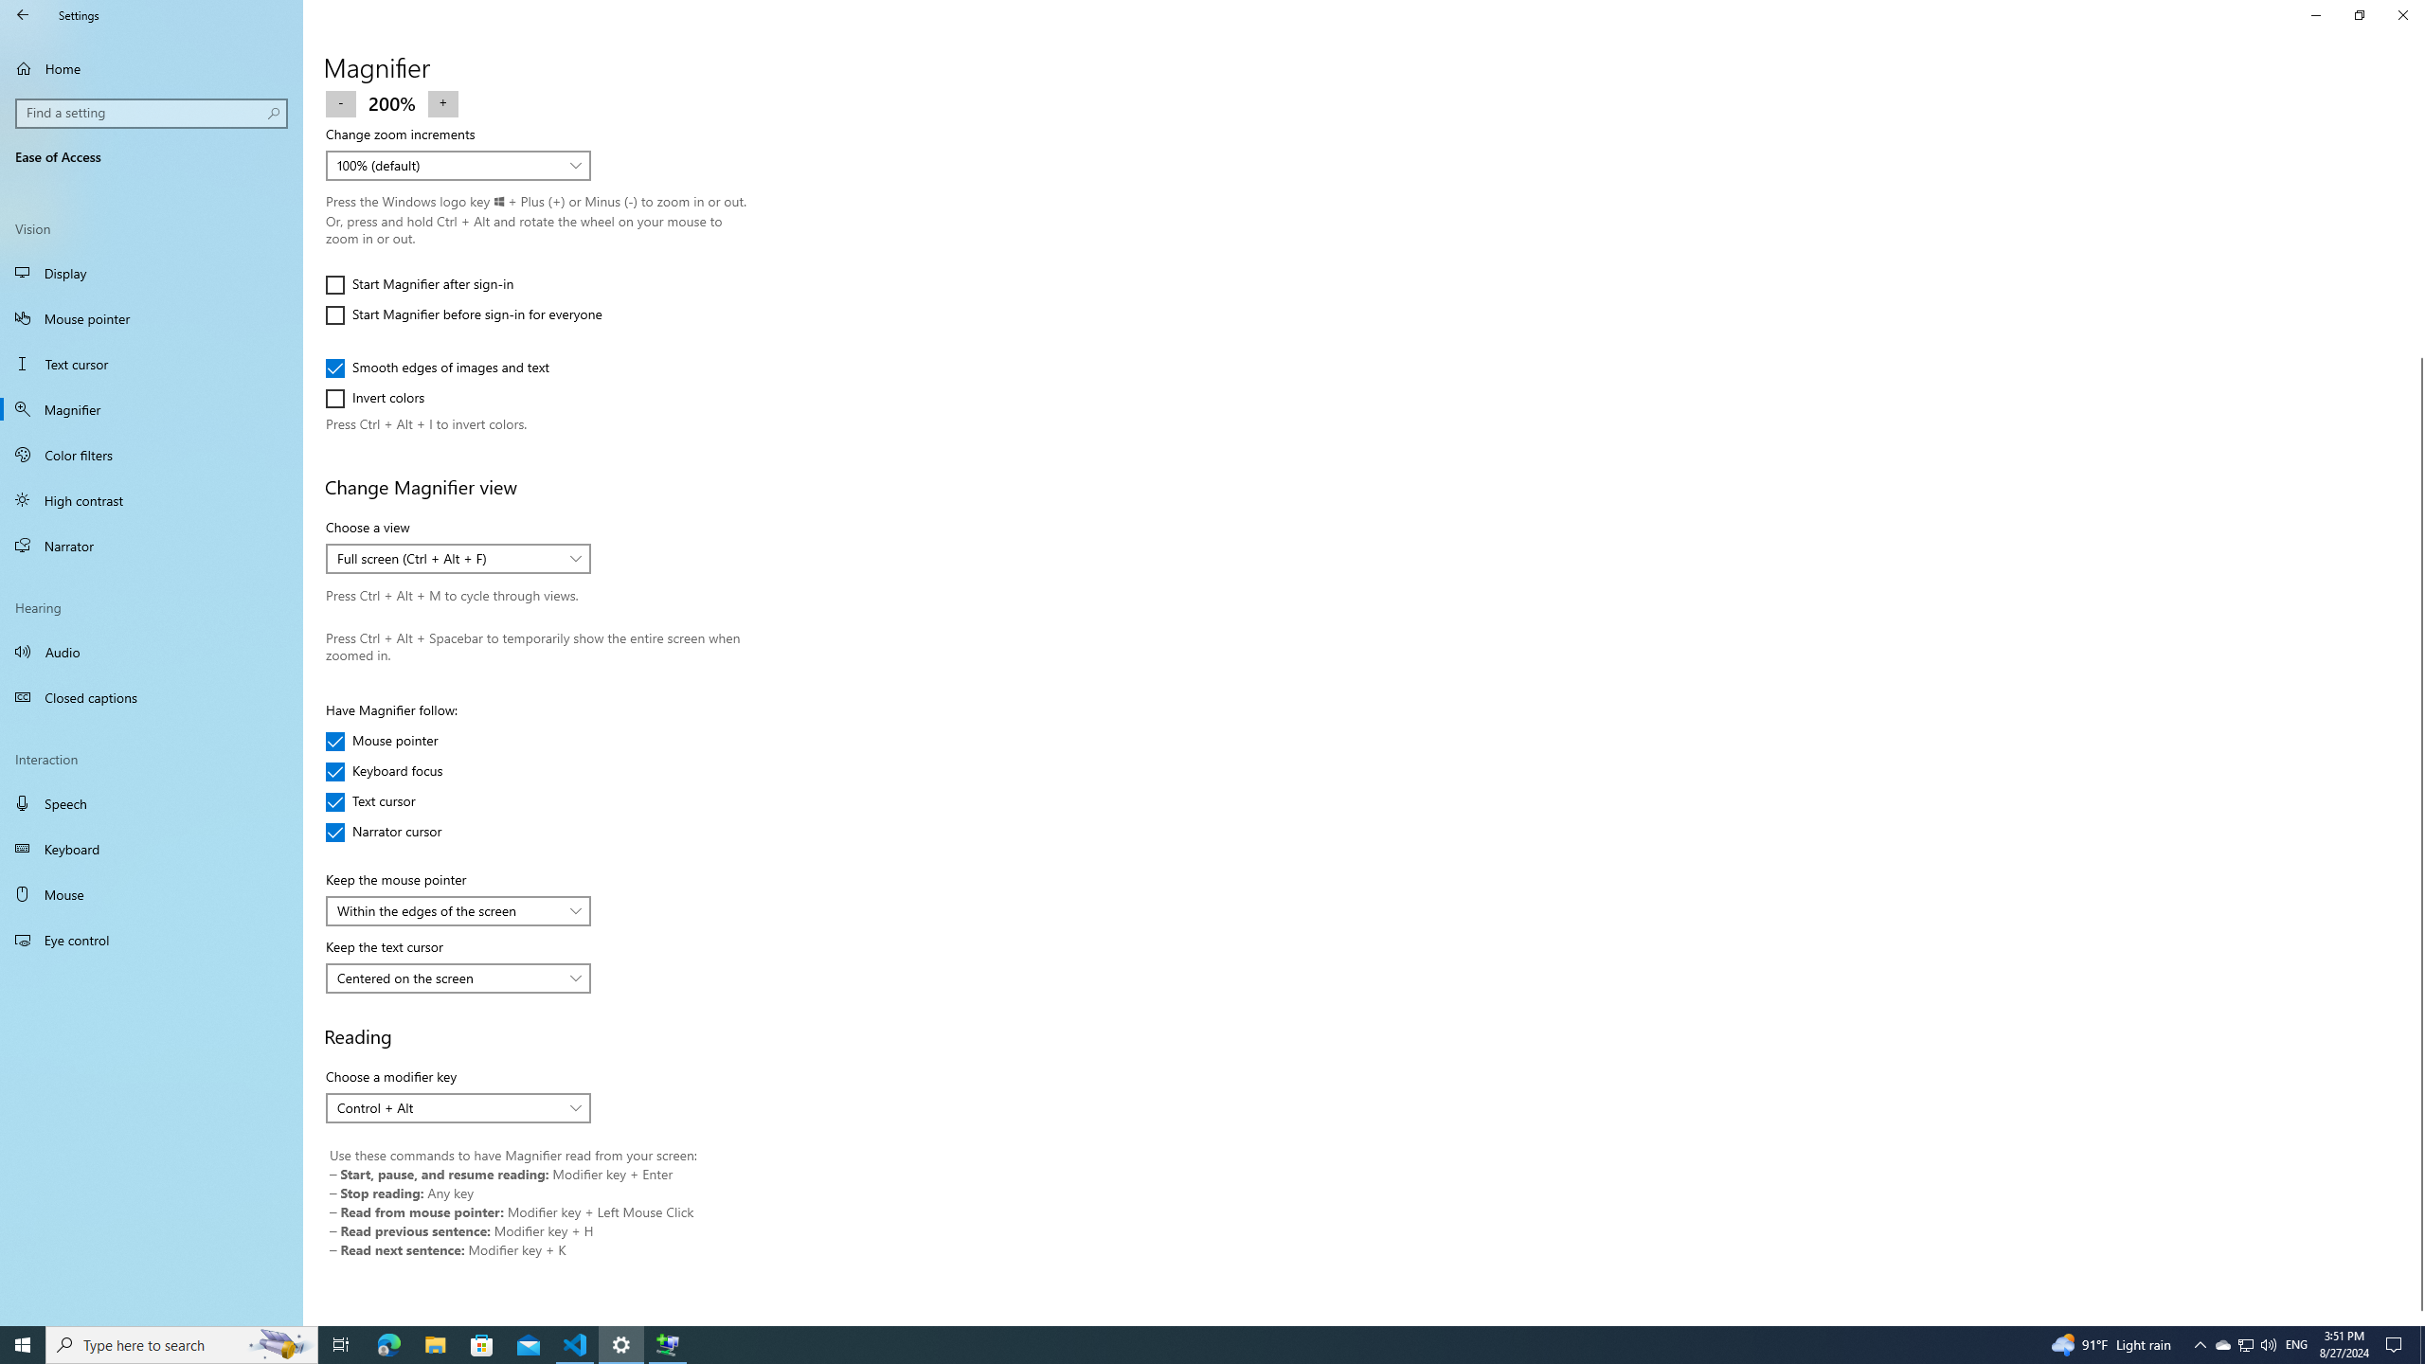 This screenshot has height=1364, width=2425. Describe the element at coordinates (448, 165) in the screenshot. I see `100% (default)` at that location.